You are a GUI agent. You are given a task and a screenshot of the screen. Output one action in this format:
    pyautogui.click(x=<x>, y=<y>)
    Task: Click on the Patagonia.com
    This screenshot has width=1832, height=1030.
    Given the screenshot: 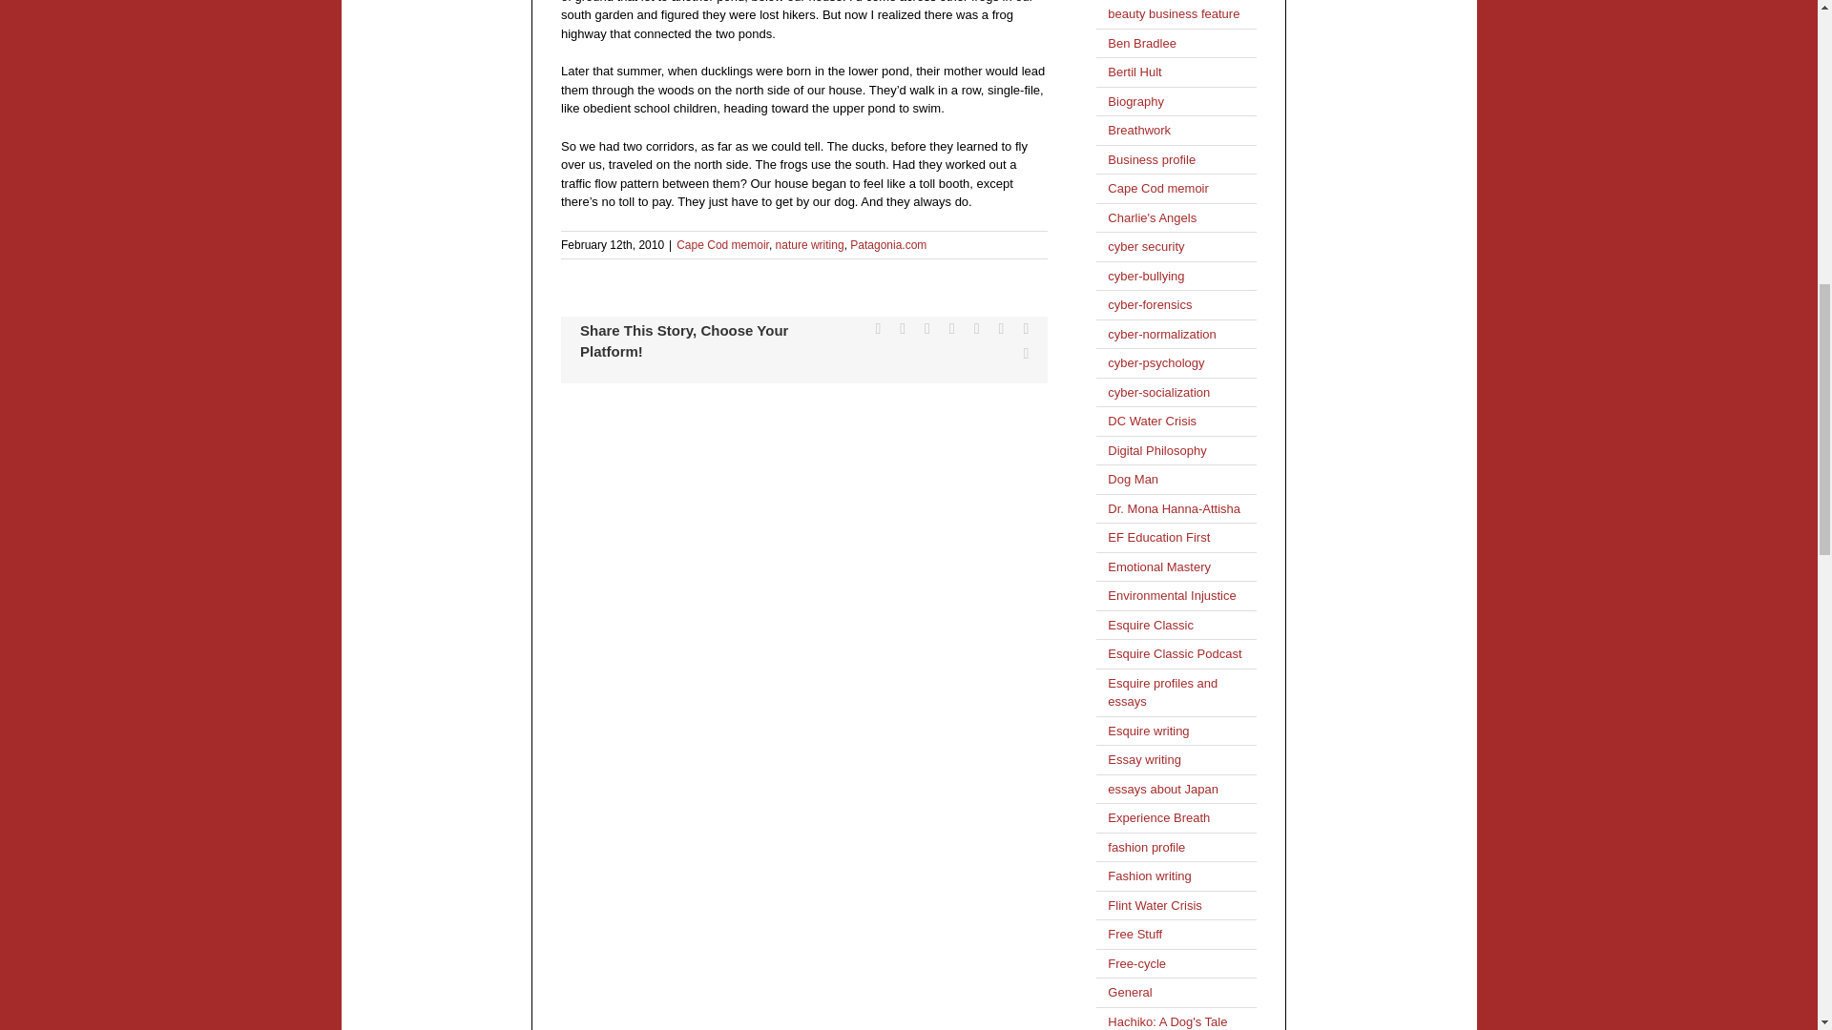 What is the action you would take?
    pyautogui.click(x=887, y=244)
    